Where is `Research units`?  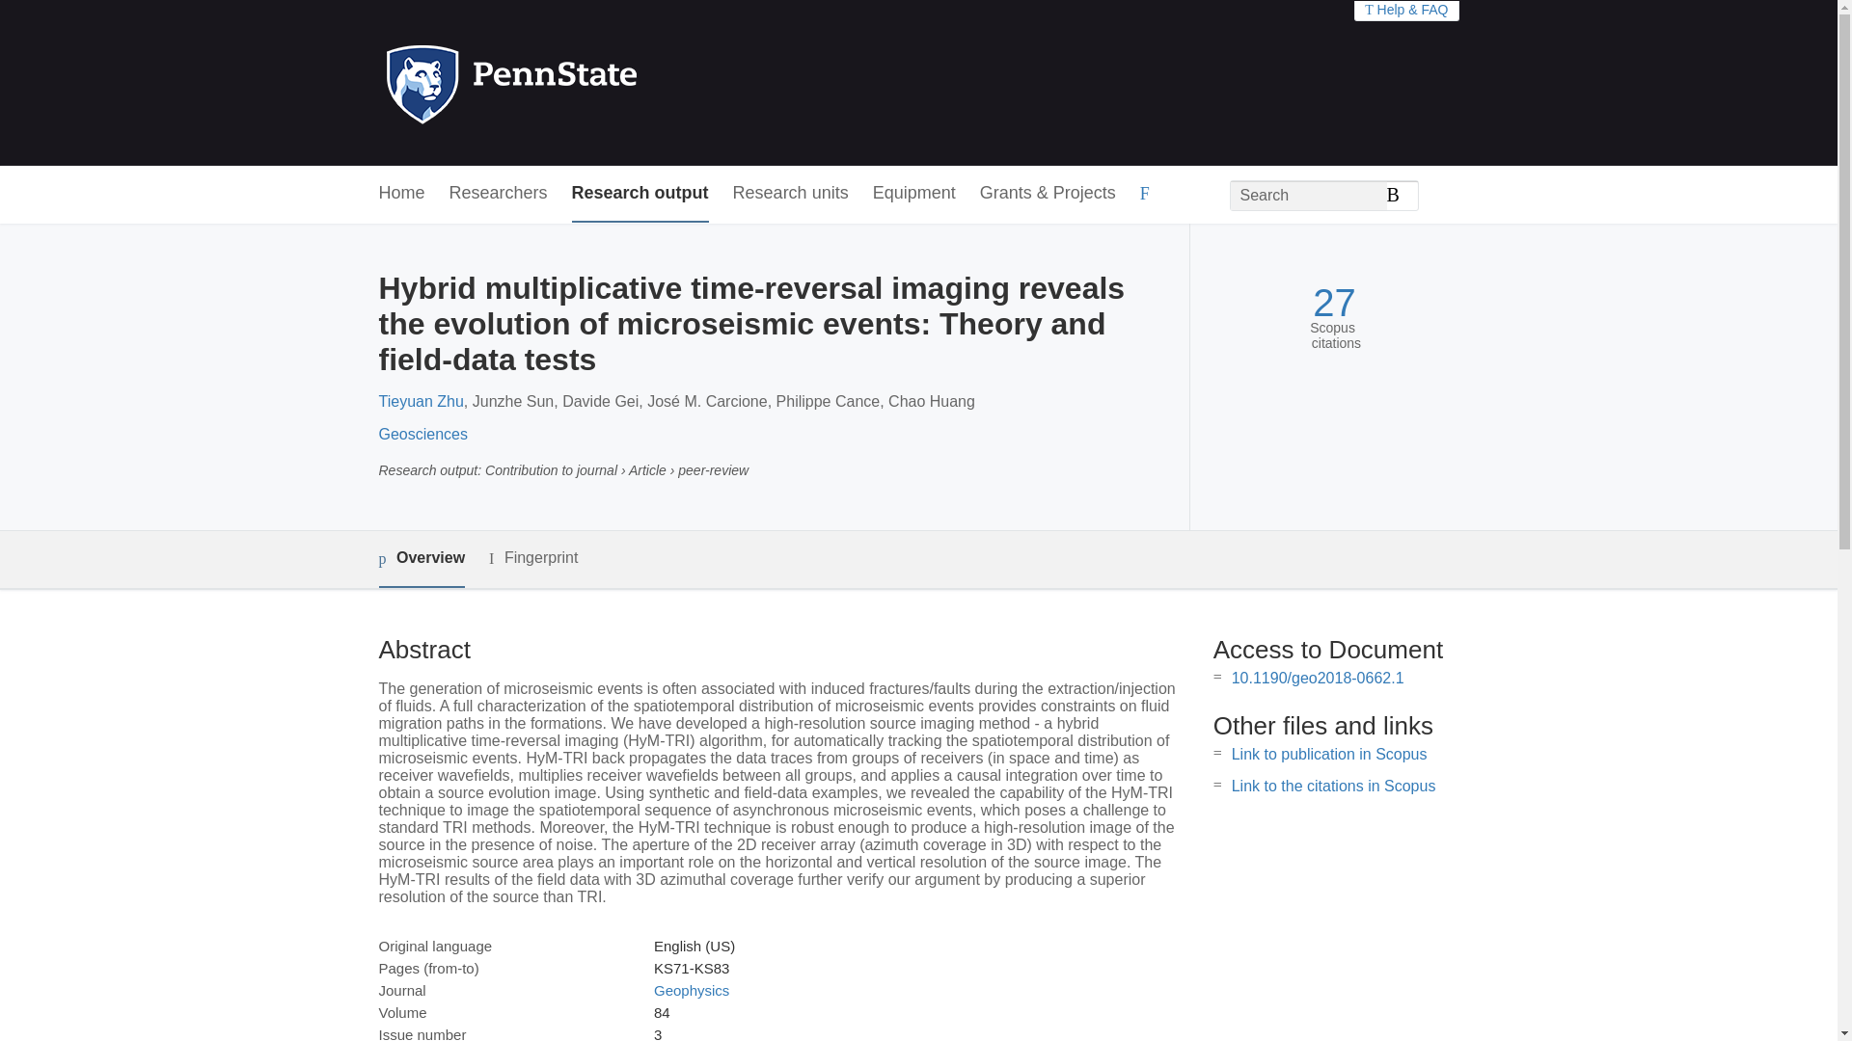
Research units is located at coordinates (791, 194).